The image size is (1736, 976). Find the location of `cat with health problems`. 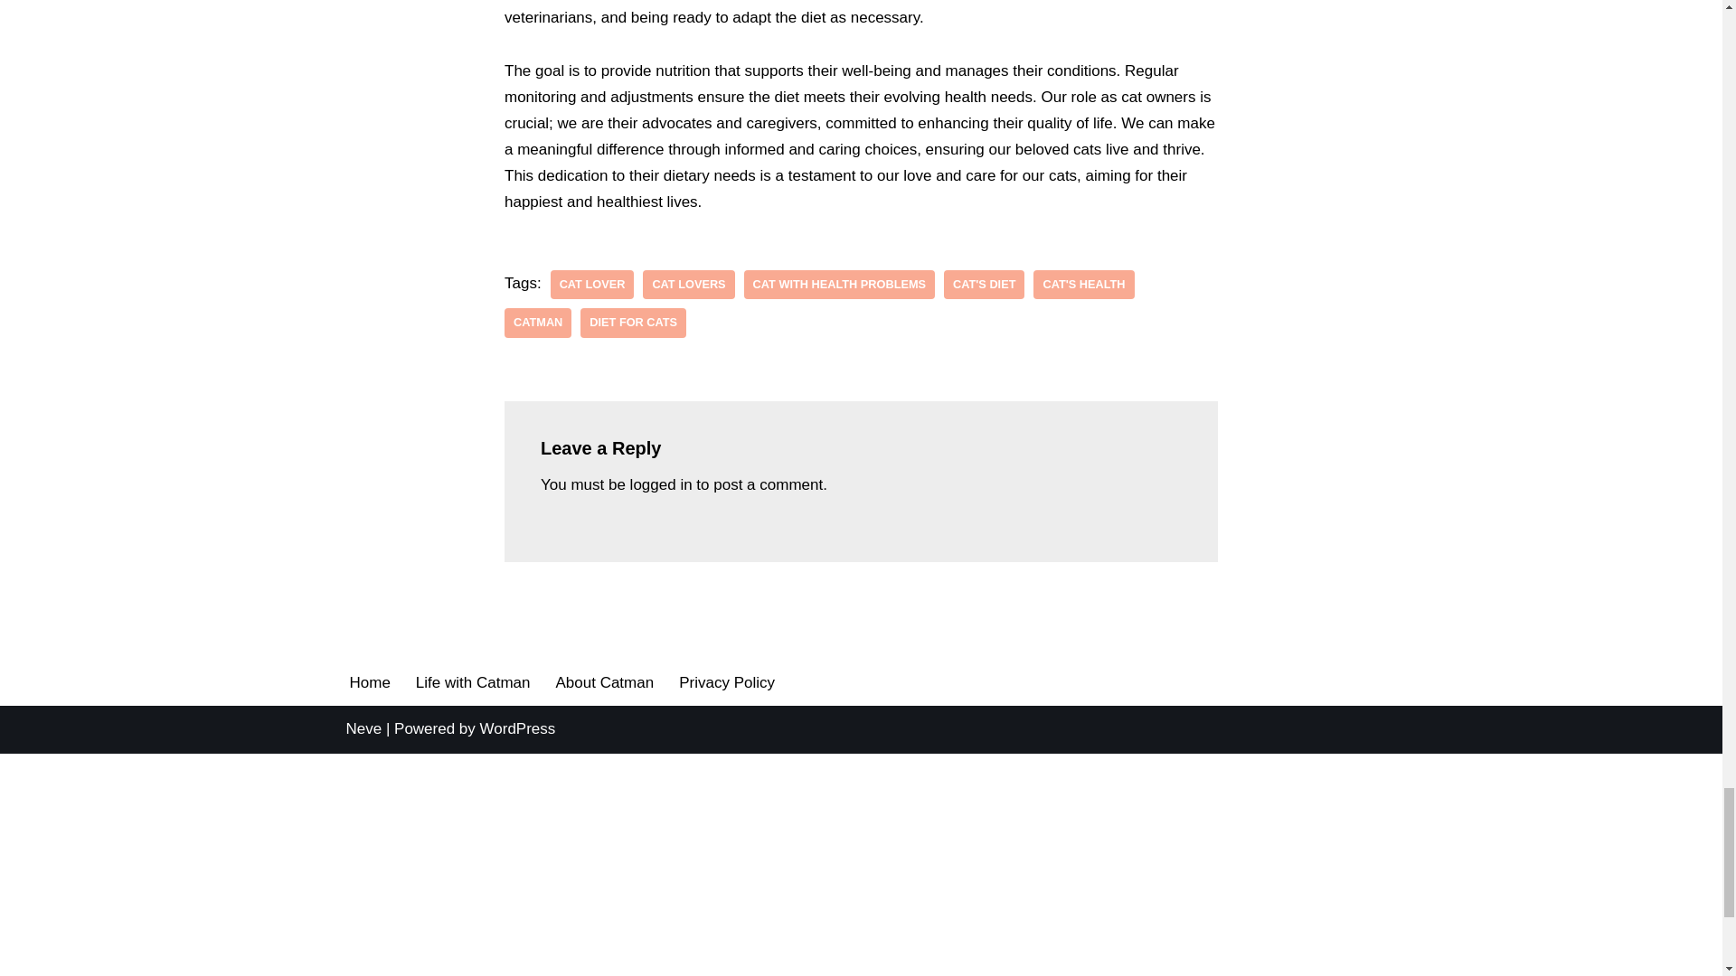

cat with health problems is located at coordinates (839, 285).